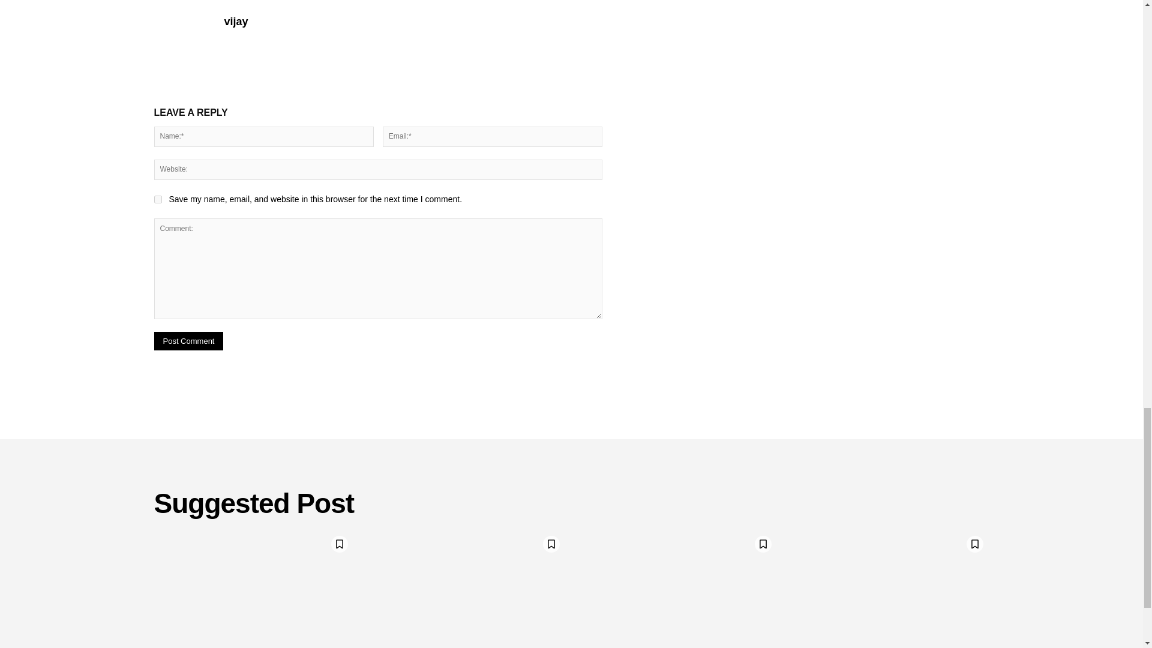 This screenshot has height=648, width=1152. I want to click on vijay, so click(236, 22).